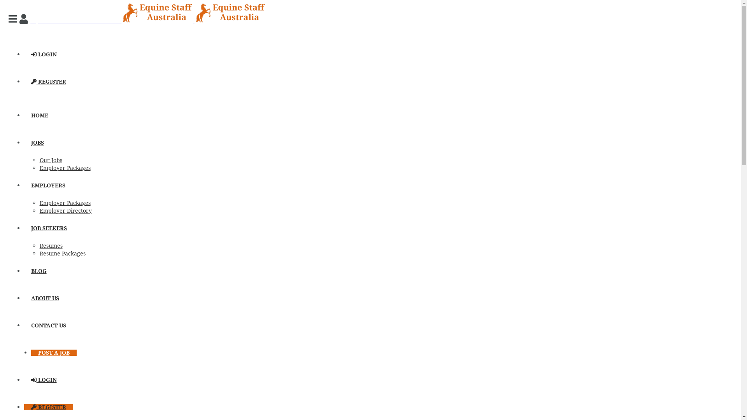  What do you see at coordinates (37, 143) in the screenshot?
I see `JOBS` at bounding box center [37, 143].